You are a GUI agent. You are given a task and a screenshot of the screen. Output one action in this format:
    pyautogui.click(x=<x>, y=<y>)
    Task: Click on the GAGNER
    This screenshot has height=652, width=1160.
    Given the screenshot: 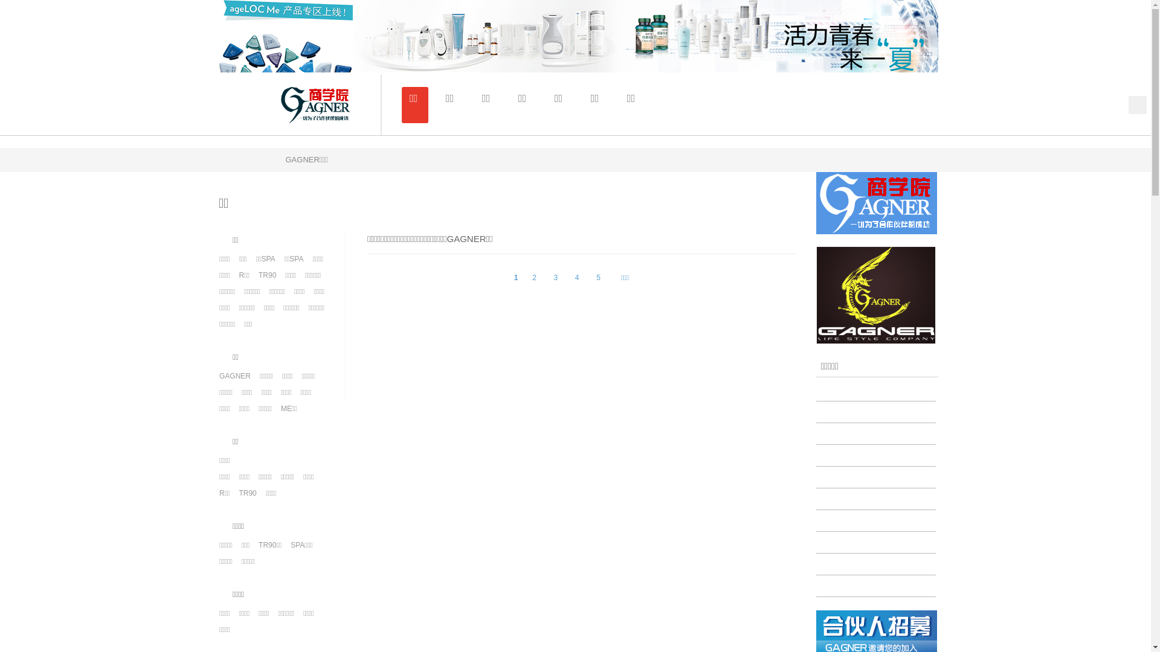 What is the action you would take?
    pyautogui.click(x=235, y=376)
    